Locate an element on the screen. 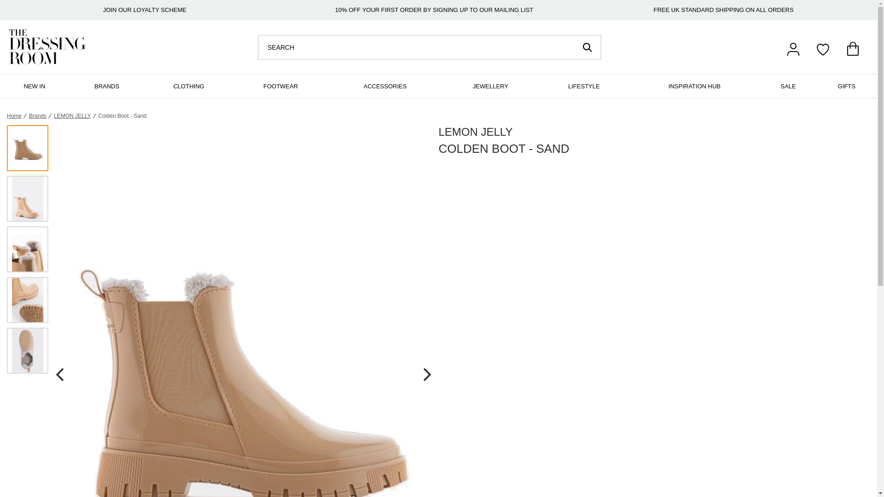 The height and width of the screenshot is (497, 884). basket is located at coordinates (853, 48).